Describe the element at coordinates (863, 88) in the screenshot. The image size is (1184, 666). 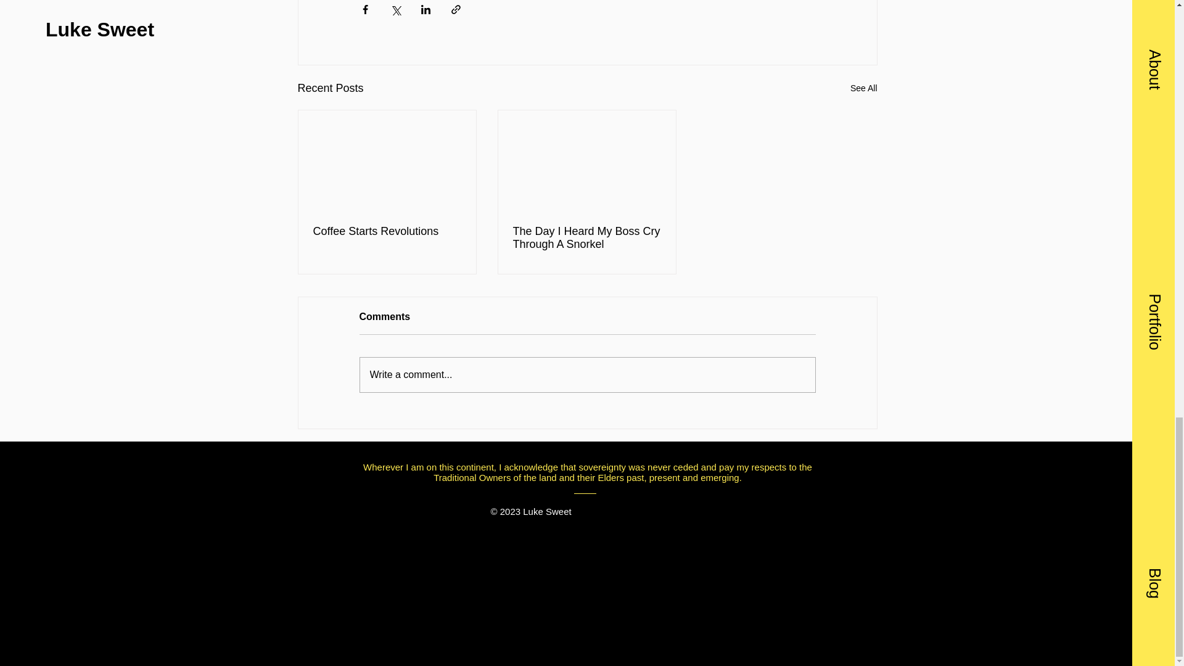
I see `See All` at that location.